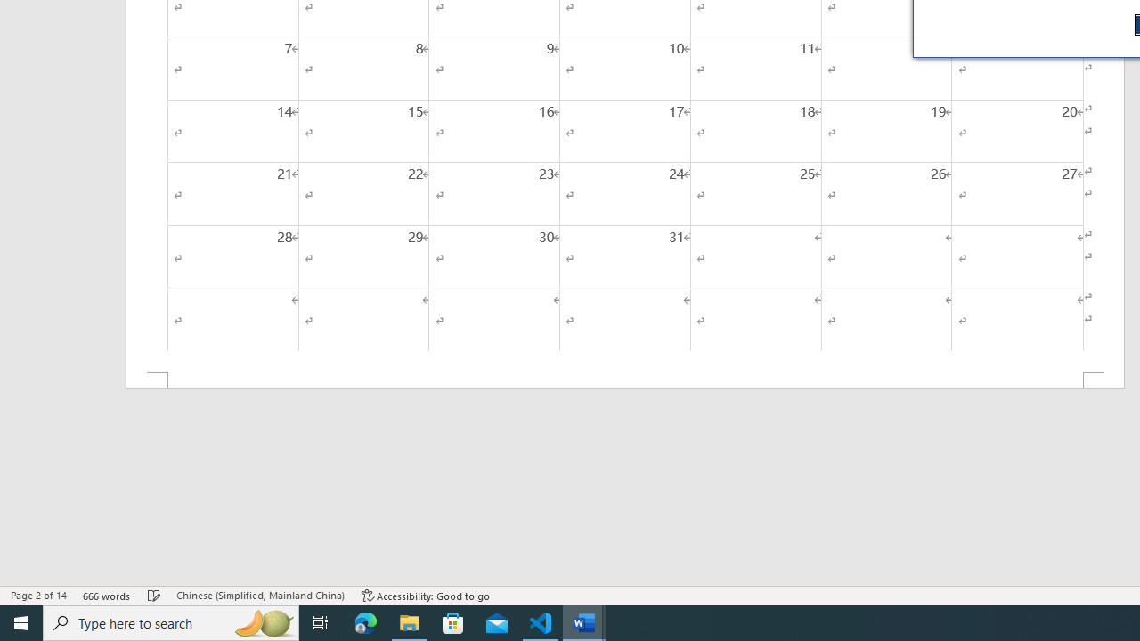 The height and width of the screenshot is (641, 1140). I want to click on Page Number Page 2 of 14, so click(38, 595).